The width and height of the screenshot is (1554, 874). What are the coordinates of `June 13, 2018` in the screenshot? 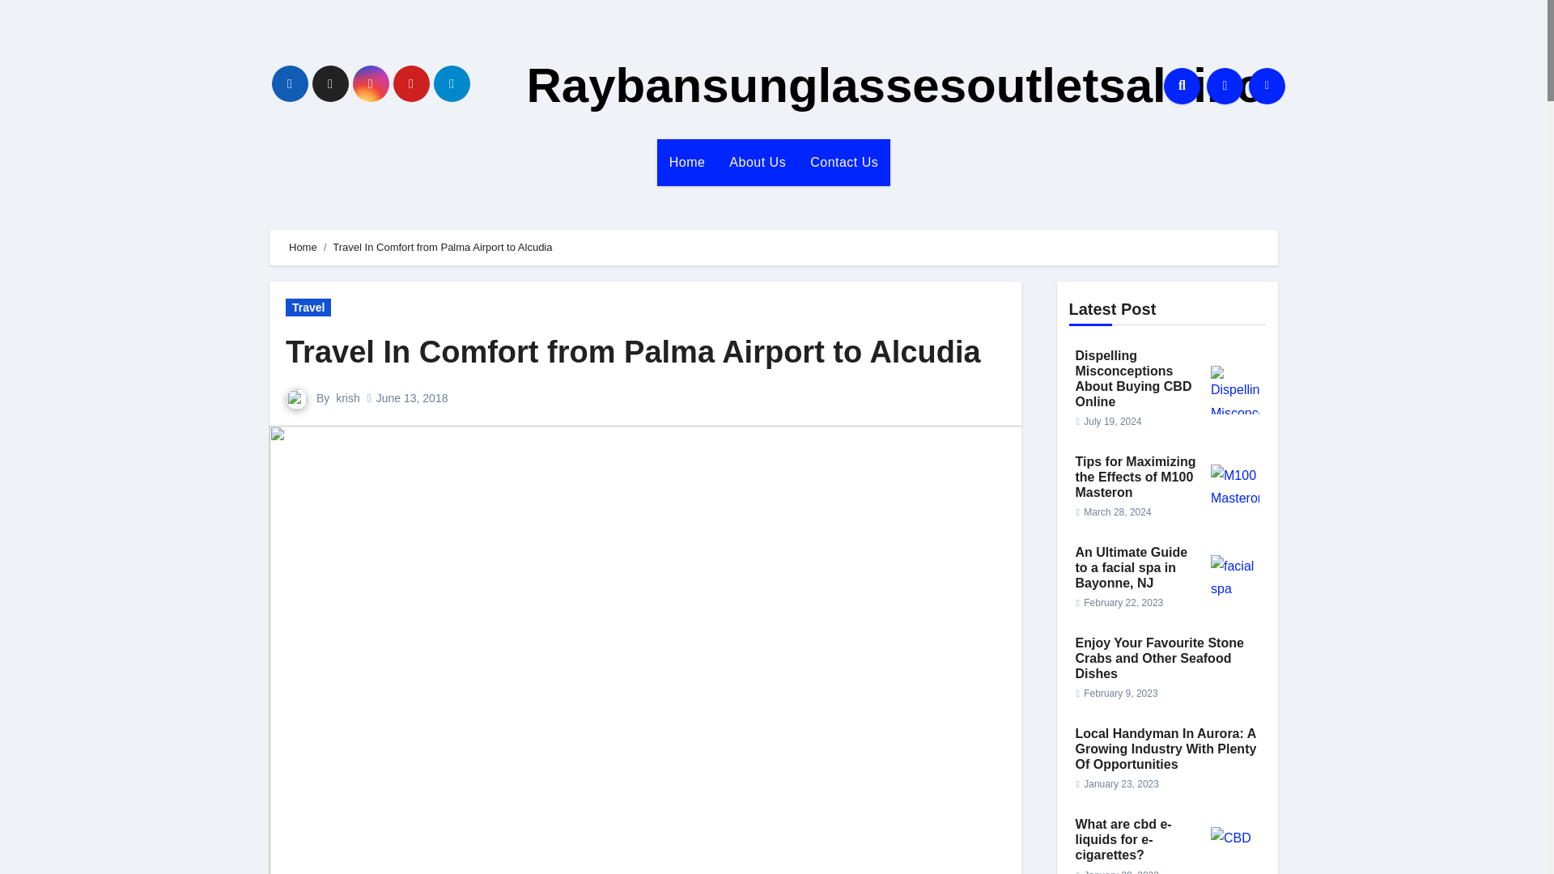 It's located at (412, 398).